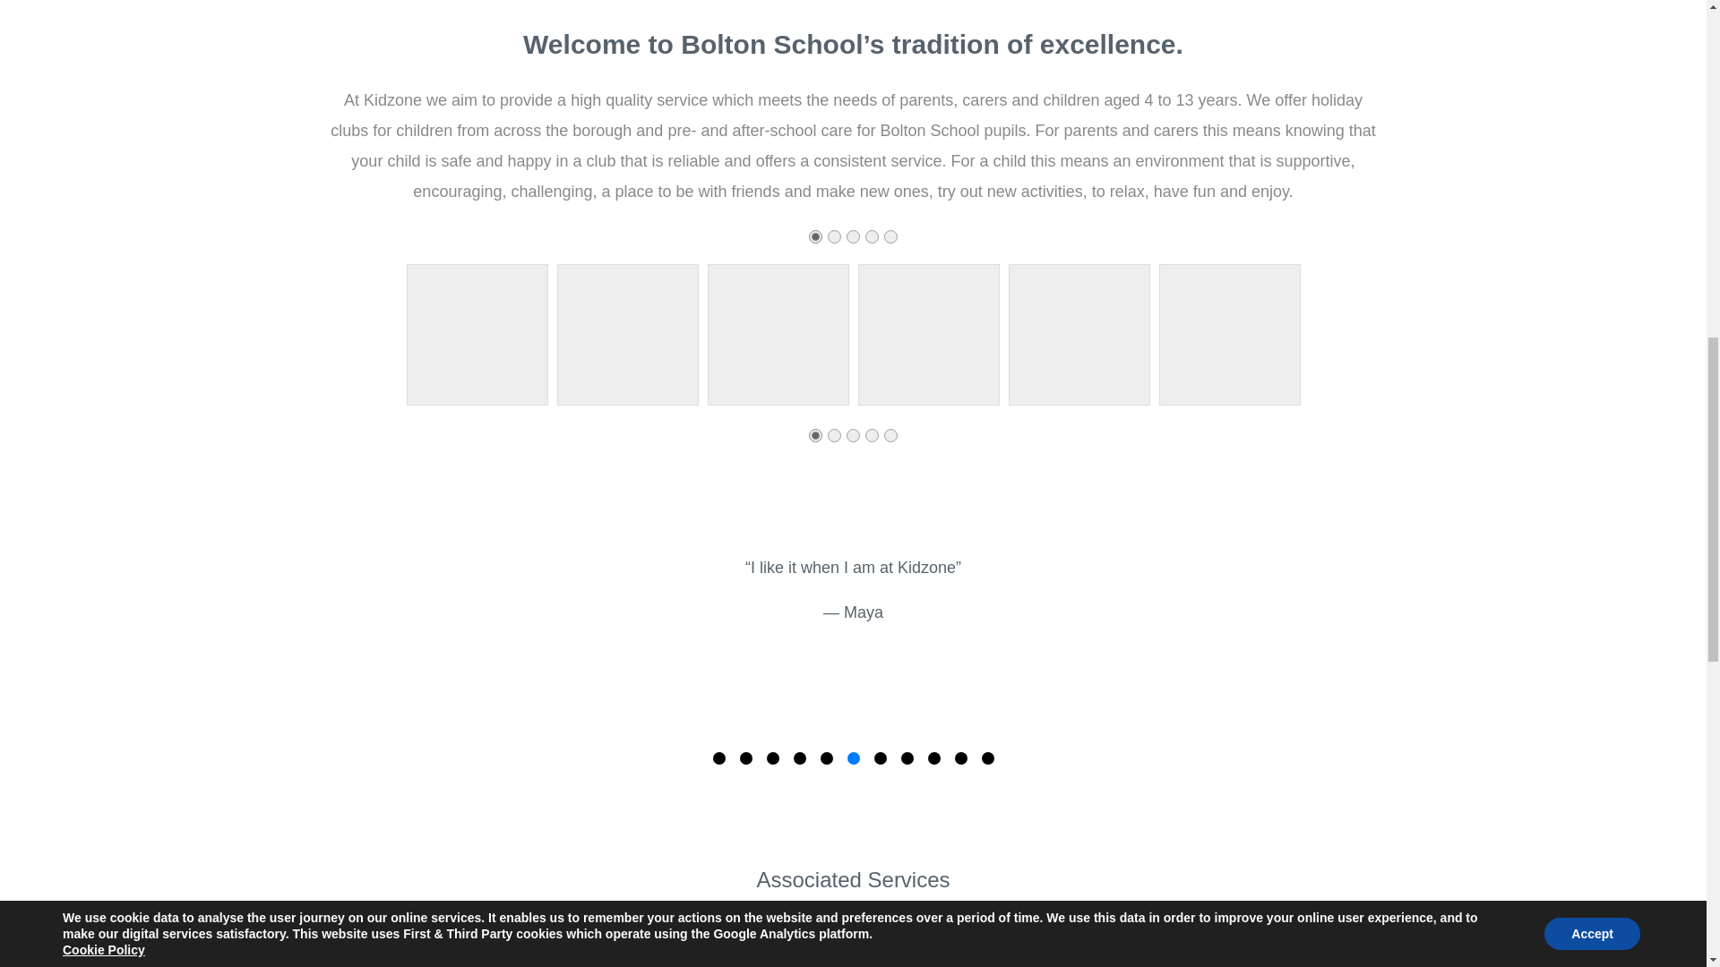 The height and width of the screenshot is (967, 1720). Describe the element at coordinates (833, 236) in the screenshot. I see `Page 2` at that location.